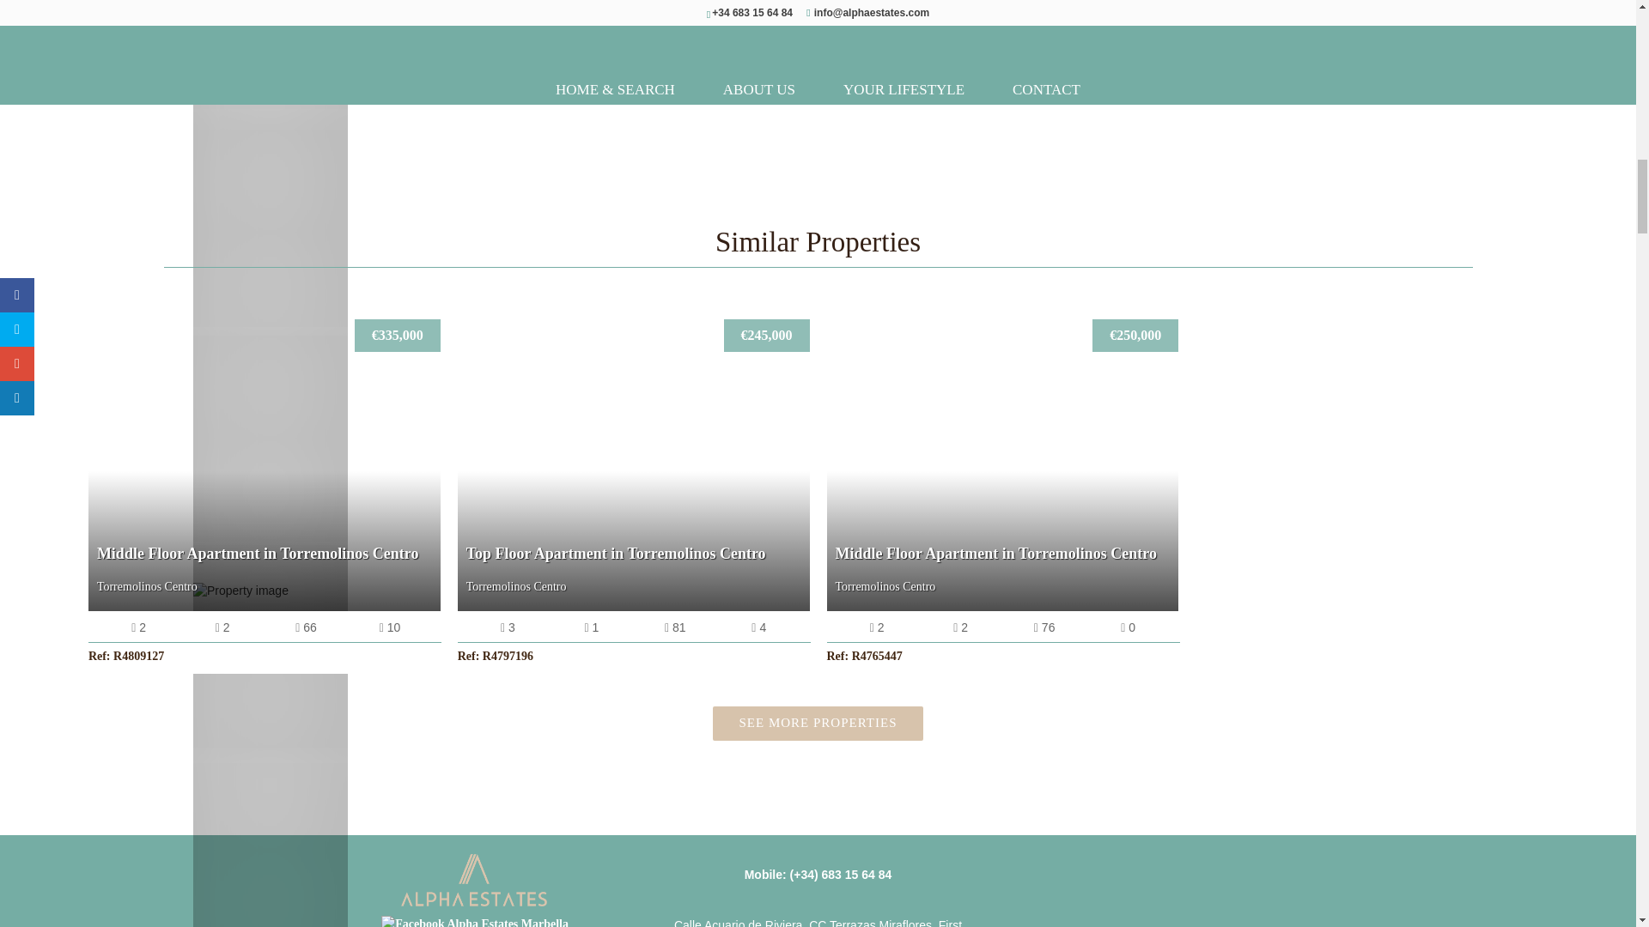 This screenshot has width=1649, height=927. I want to click on Built, so click(389, 628).